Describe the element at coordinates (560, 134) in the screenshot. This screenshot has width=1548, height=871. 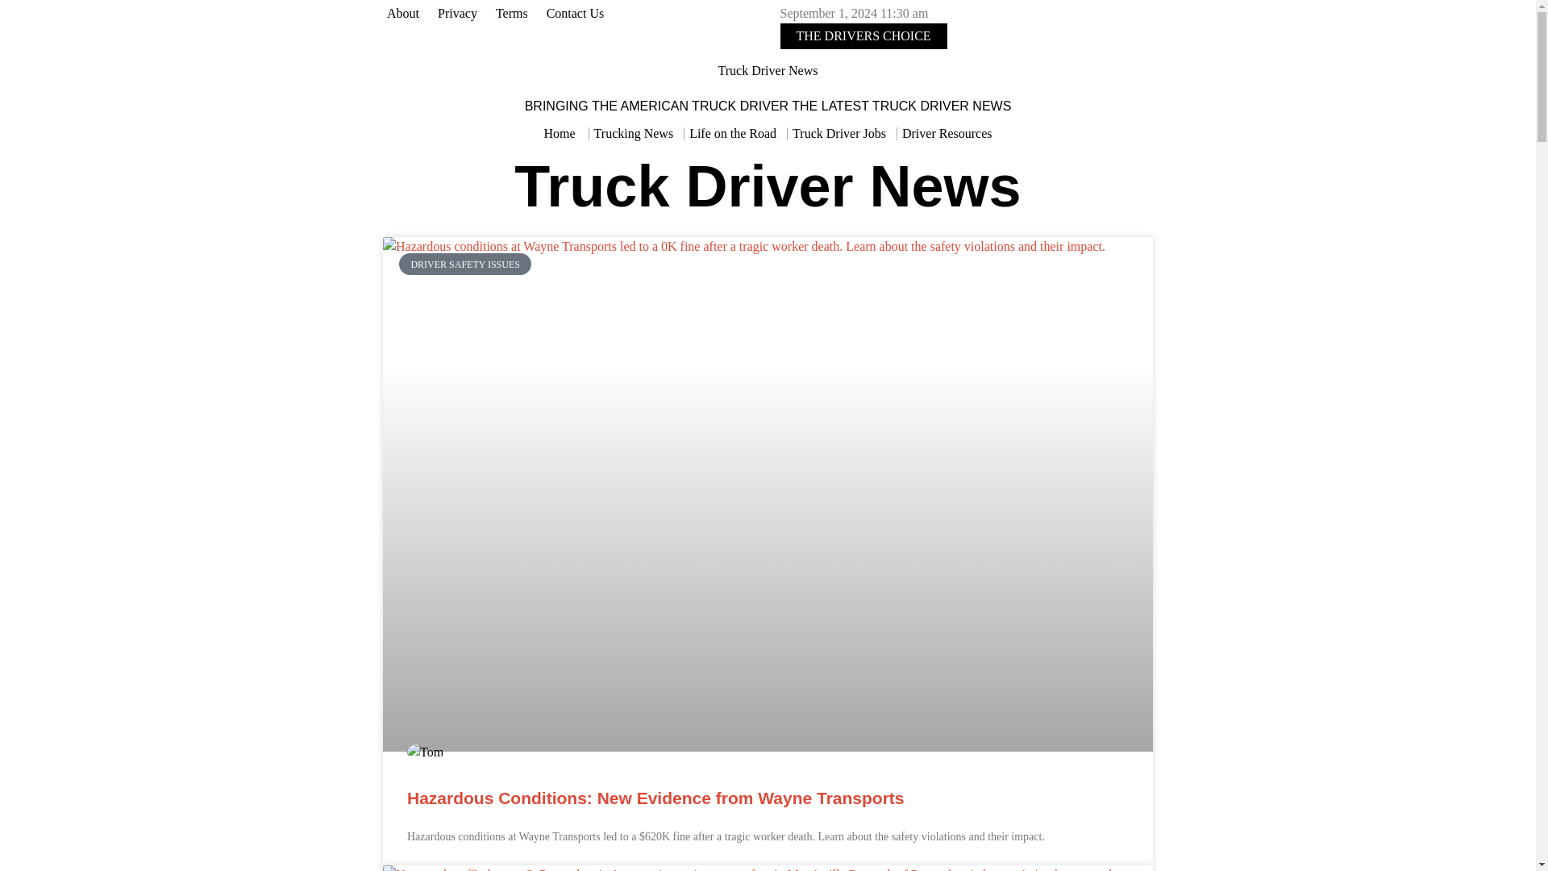
I see `Home` at that location.